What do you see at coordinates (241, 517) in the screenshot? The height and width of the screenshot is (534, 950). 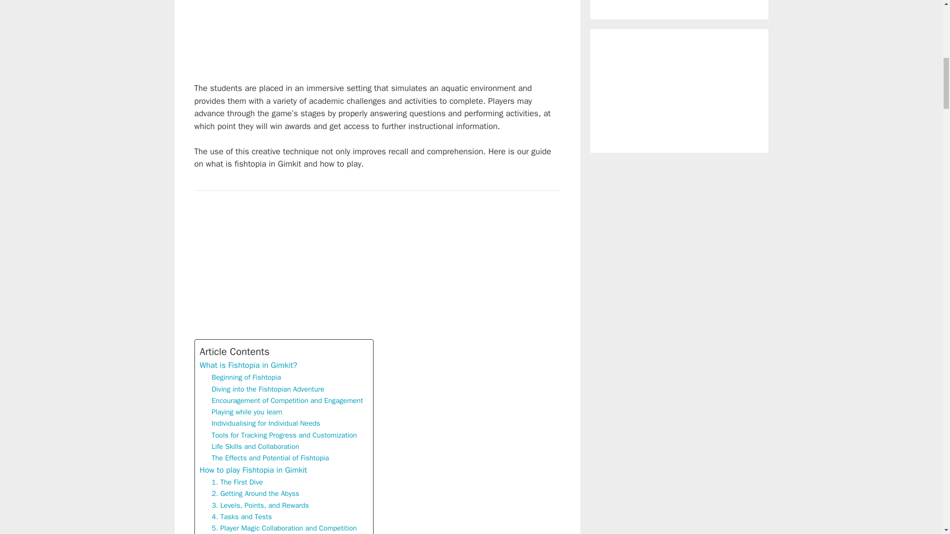 I see `4. Tasks and Tests` at bounding box center [241, 517].